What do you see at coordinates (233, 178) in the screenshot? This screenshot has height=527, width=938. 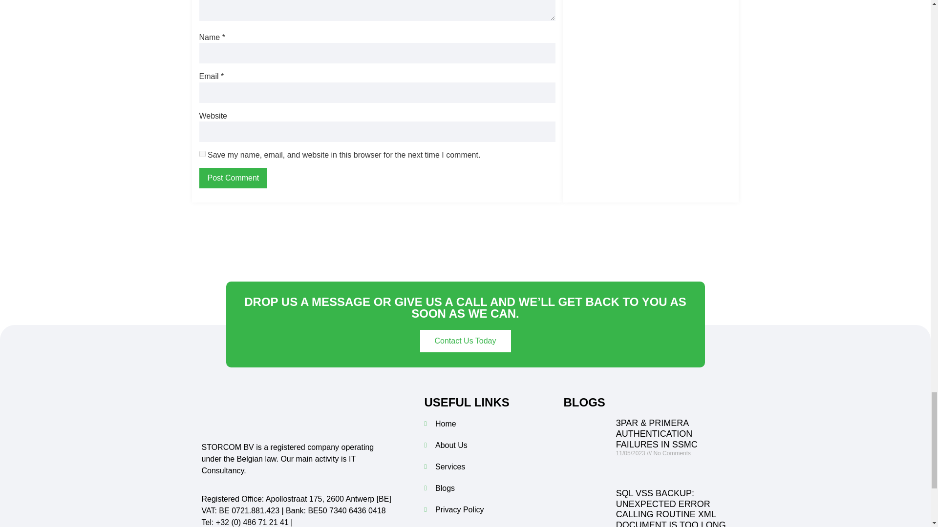 I see `Post Comment` at bounding box center [233, 178].